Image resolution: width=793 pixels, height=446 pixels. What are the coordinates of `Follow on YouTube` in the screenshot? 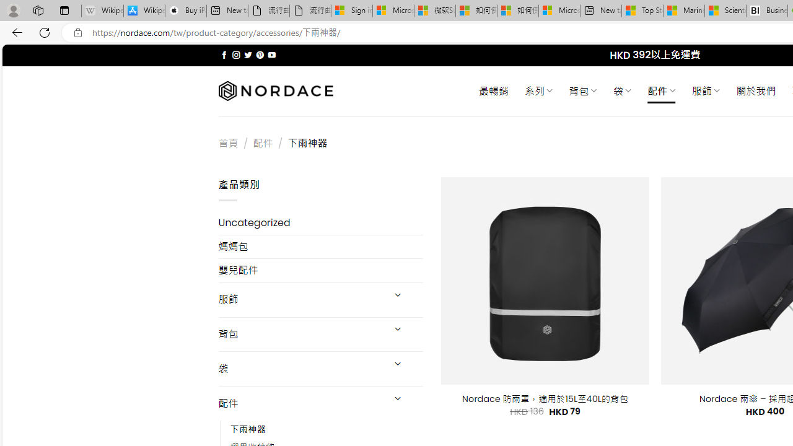 It's located at (271, 55).